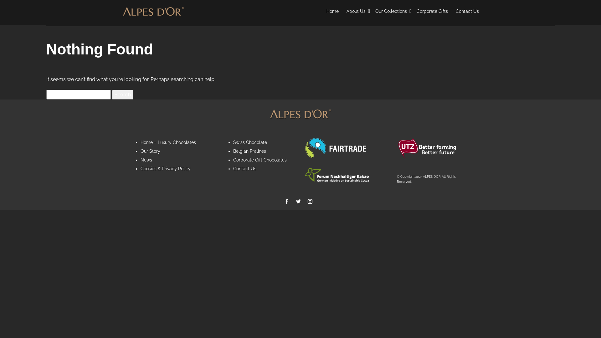  Describe the element at coordinates (260, 160) in the screenshot. I see `Corporate Gift Chocolates` at that location.